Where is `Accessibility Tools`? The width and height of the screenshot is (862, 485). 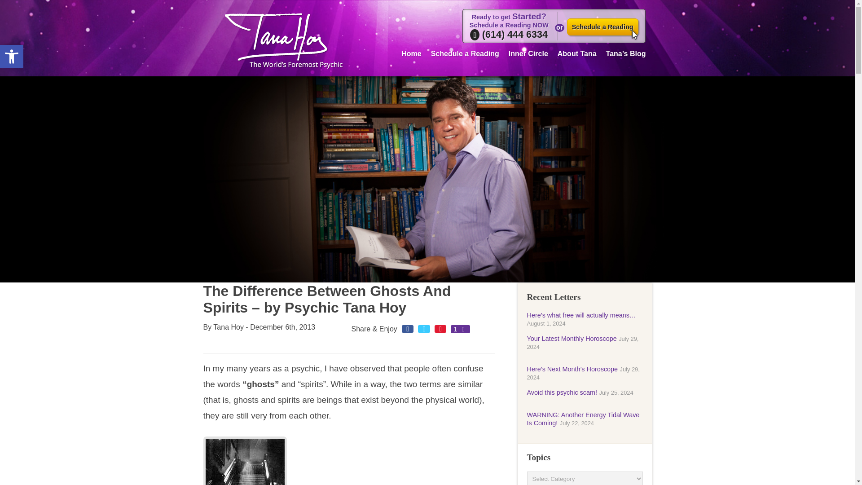 Accessibility Tools is located at coordinates (12, 57).